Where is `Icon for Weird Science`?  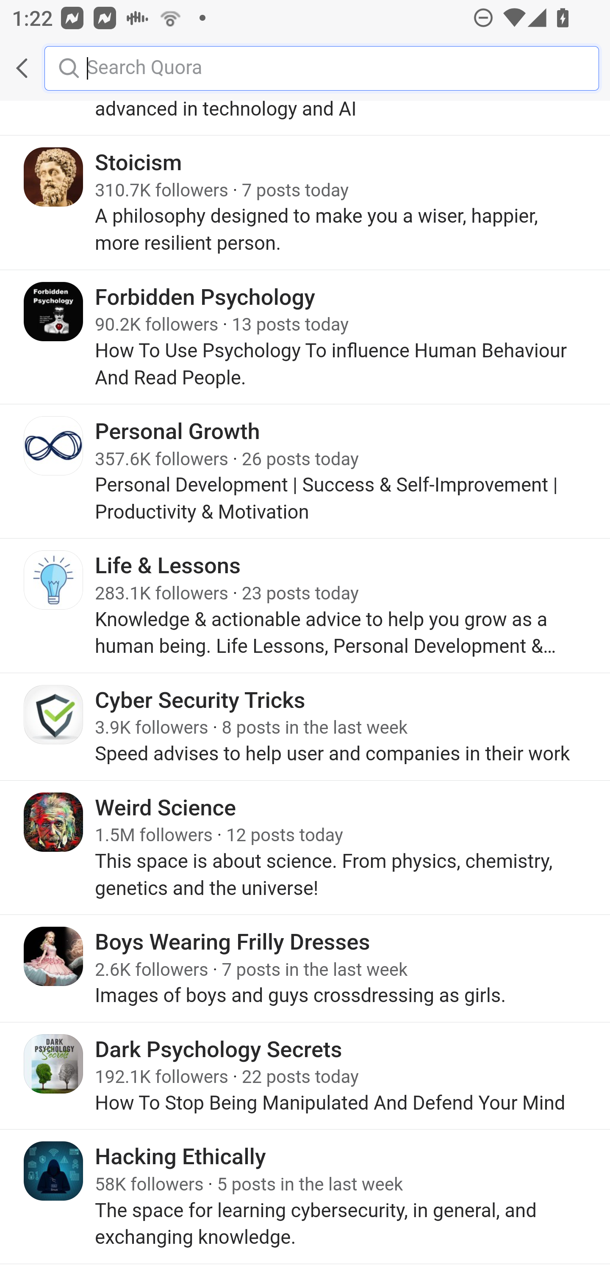 Icon for Weird Science is located at coordinates (54, 823).